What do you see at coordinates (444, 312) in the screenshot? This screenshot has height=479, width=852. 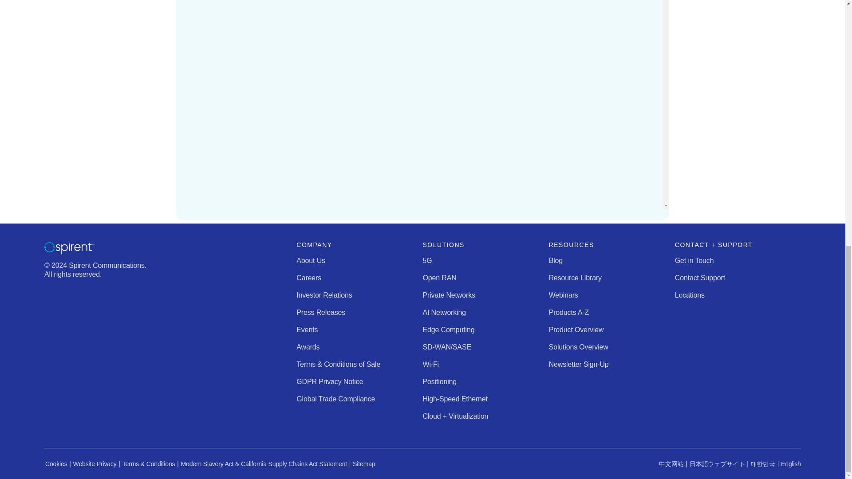 I see `AI Networking` at bounding box center [444, 312].